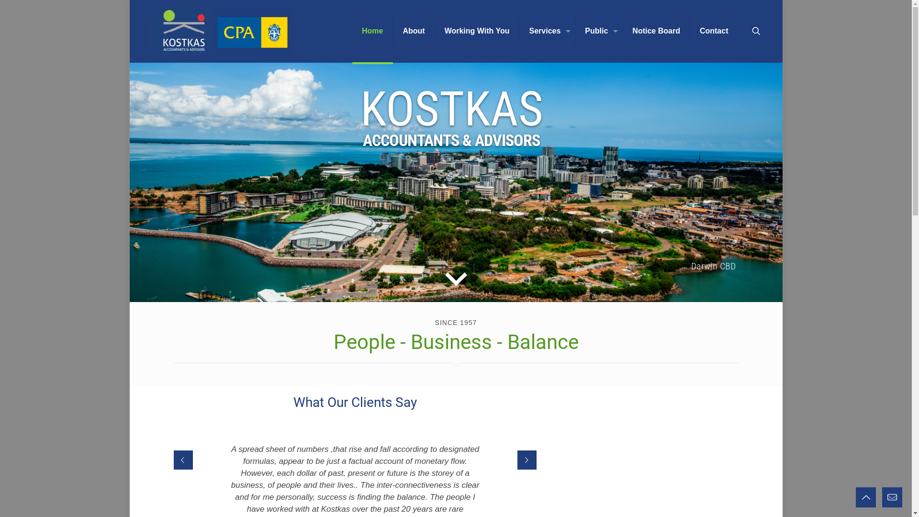  Describe the element at coordinates (221, 31) in the screenshot. I see `Kostkas Accountants and Advisors` at that location.